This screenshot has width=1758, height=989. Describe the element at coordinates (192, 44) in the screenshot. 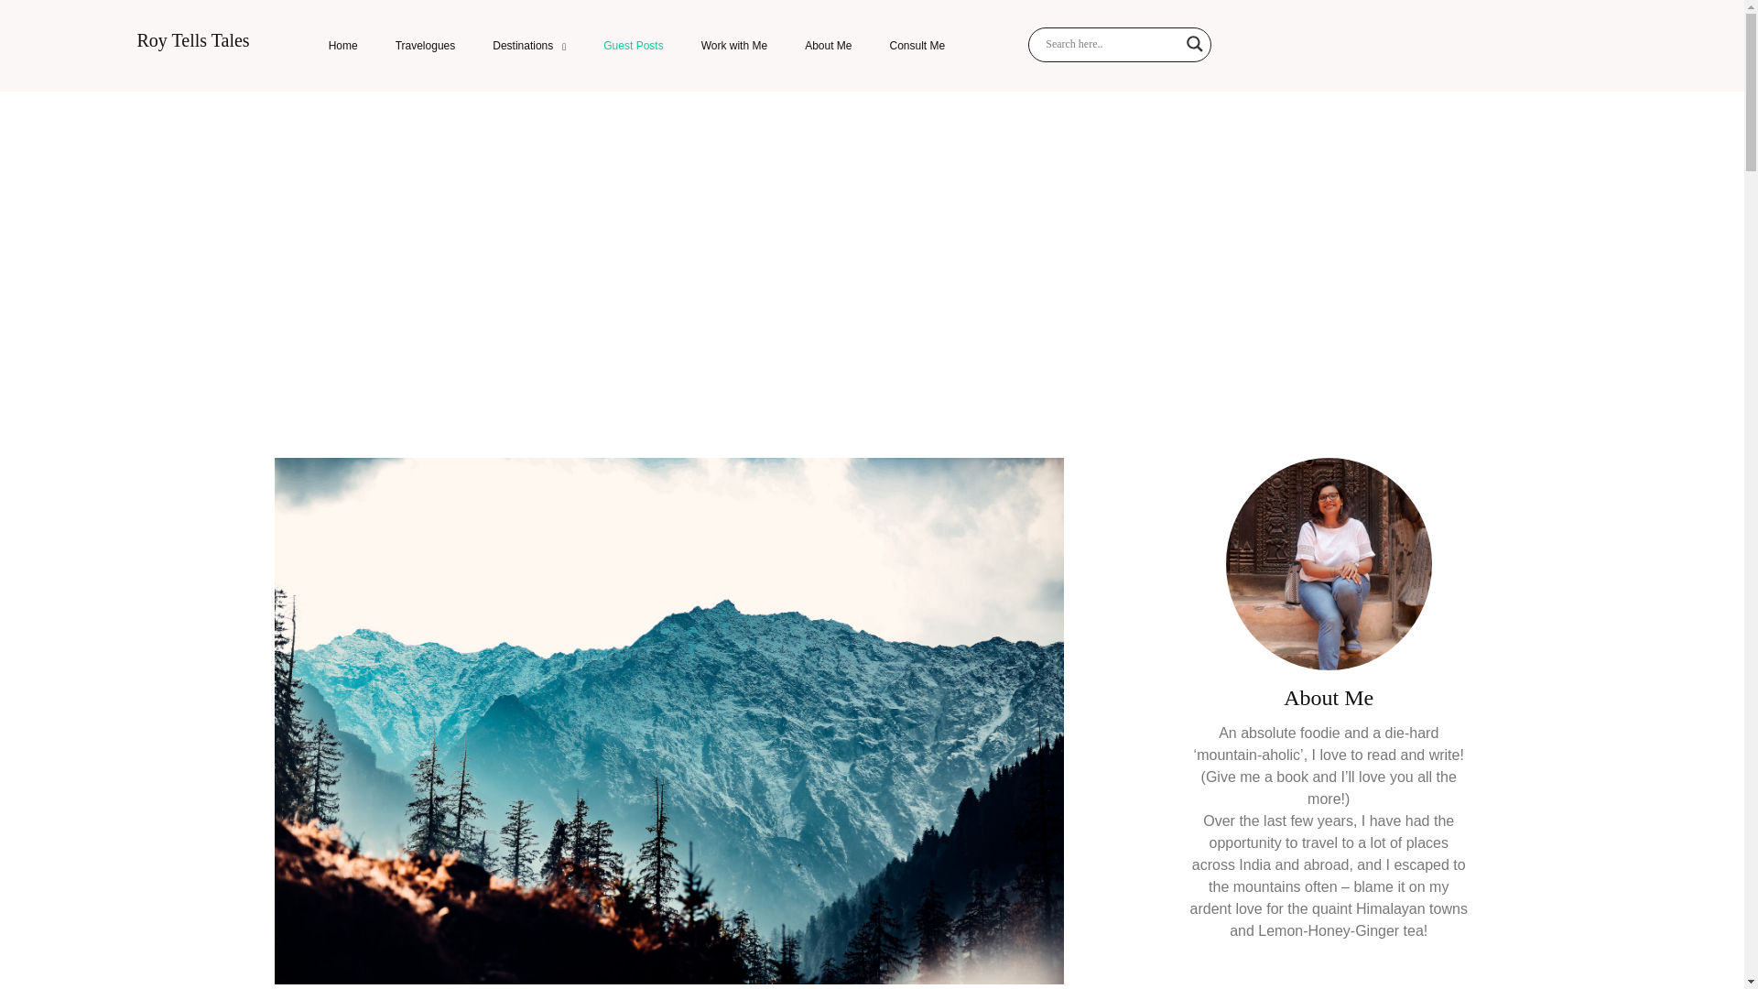

I see `Roy Tells Tales` at that location.